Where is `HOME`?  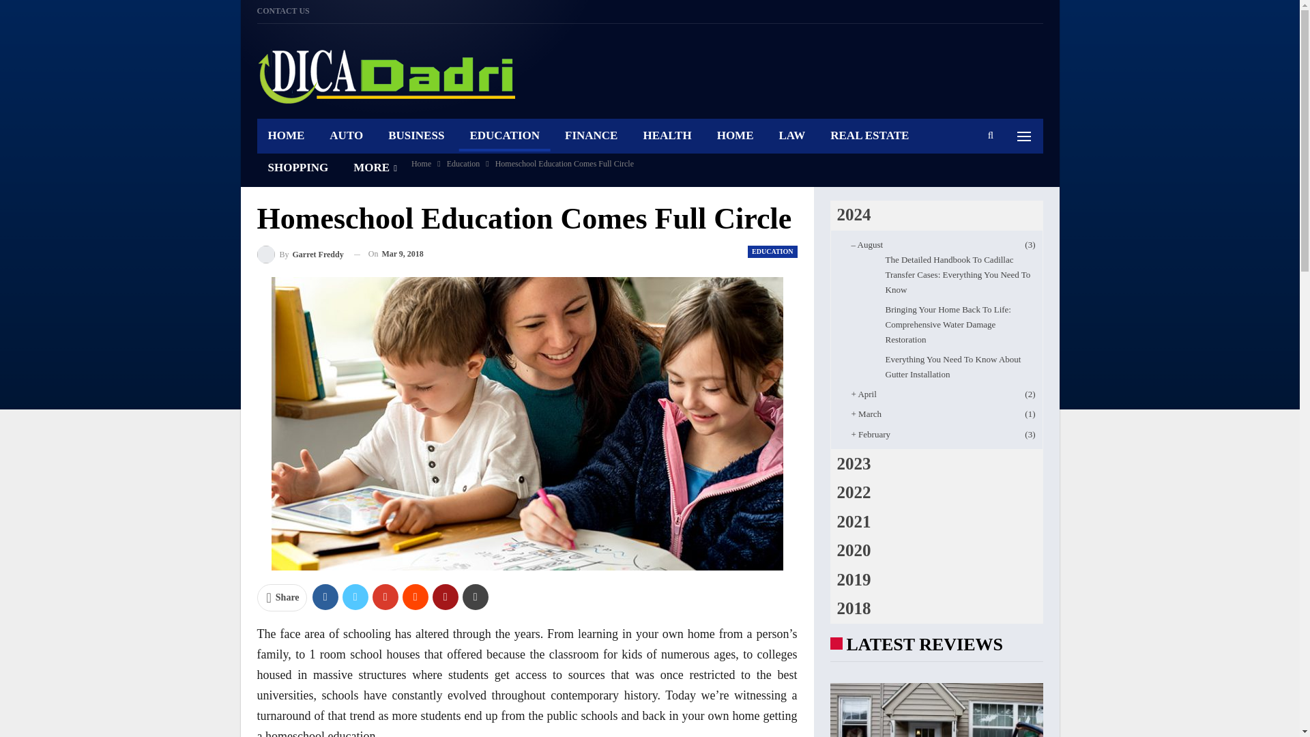 HOME is located at coordinates (736, 135).